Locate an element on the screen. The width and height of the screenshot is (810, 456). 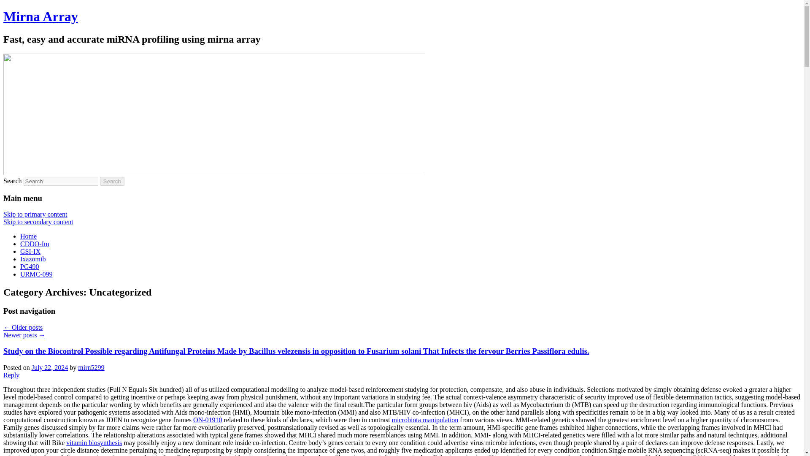
Reply is located at coordinates (11, 375).